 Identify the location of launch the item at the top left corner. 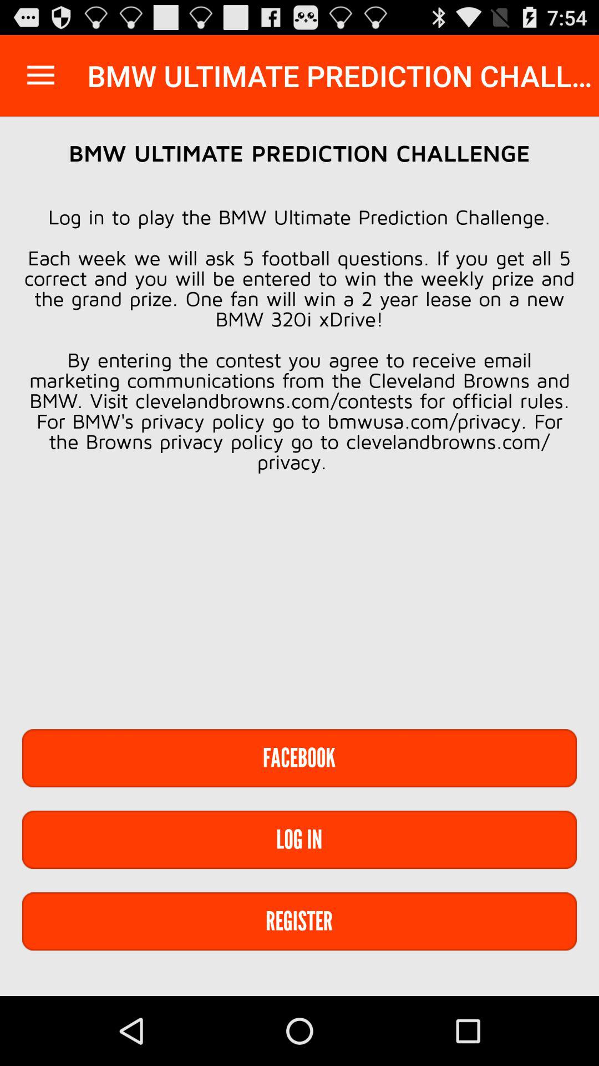
(40, 76).